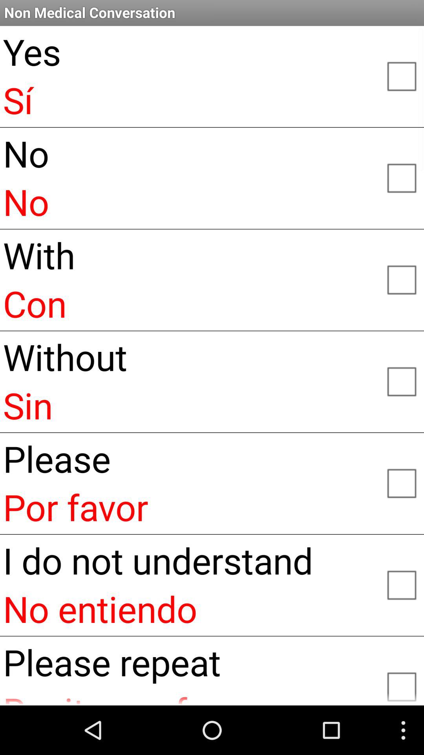  What do you see at coordinates (401, 584) in the screenshot?
I see `select this choice` at bounding box center [401, 584].